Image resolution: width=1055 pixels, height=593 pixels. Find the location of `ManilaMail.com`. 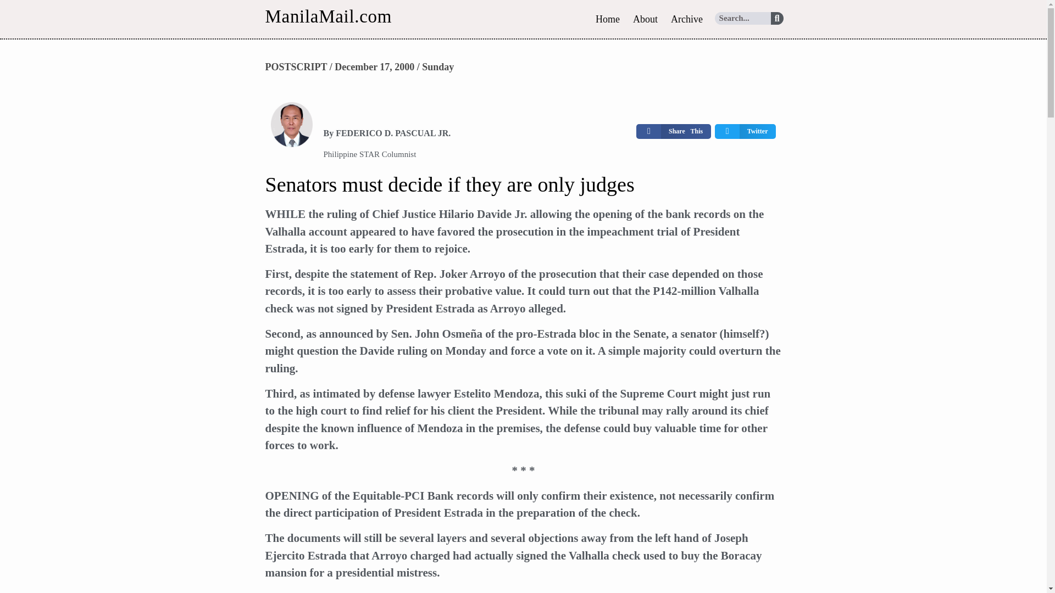

ManilaMail.com is located at coordinates (327, 16).